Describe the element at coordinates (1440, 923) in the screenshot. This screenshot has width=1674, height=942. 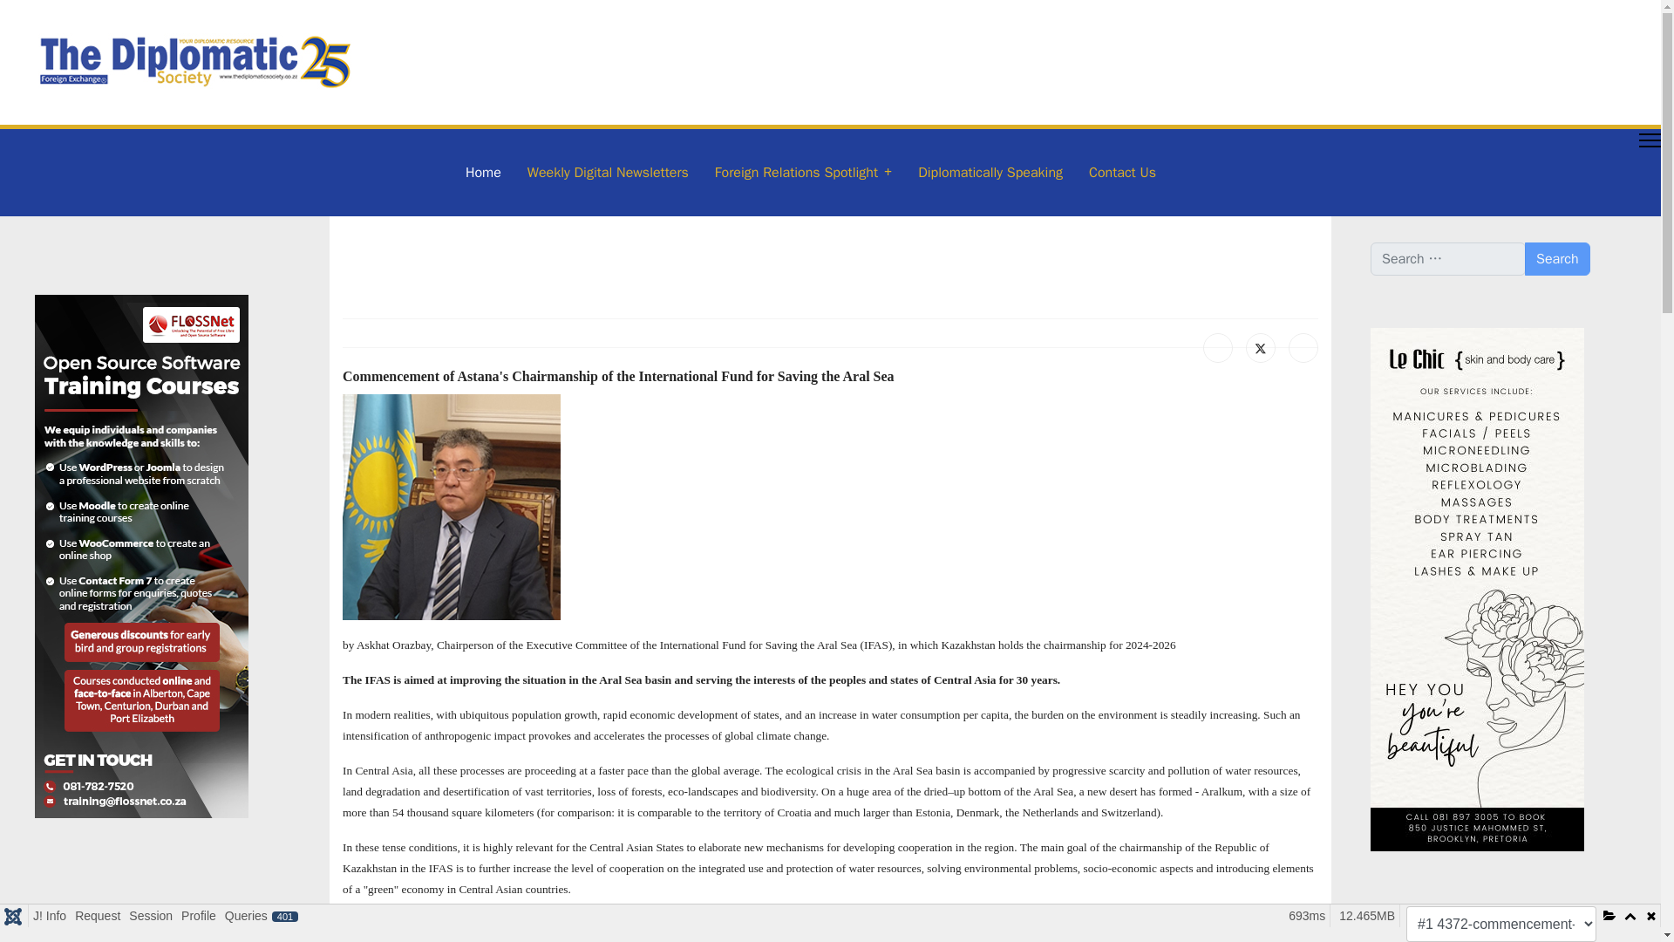
I see `Advertisement` at that location.